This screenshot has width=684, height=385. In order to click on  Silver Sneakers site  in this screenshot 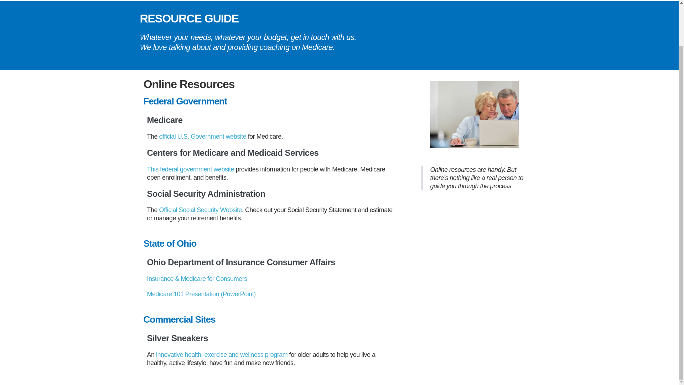, I will do `click(222, 354)`.